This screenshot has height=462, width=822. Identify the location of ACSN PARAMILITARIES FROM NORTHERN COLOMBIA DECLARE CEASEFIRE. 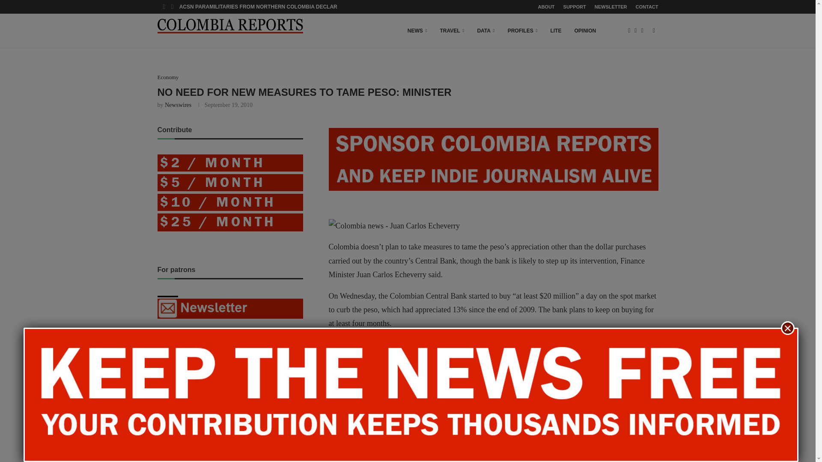
(275, 7).